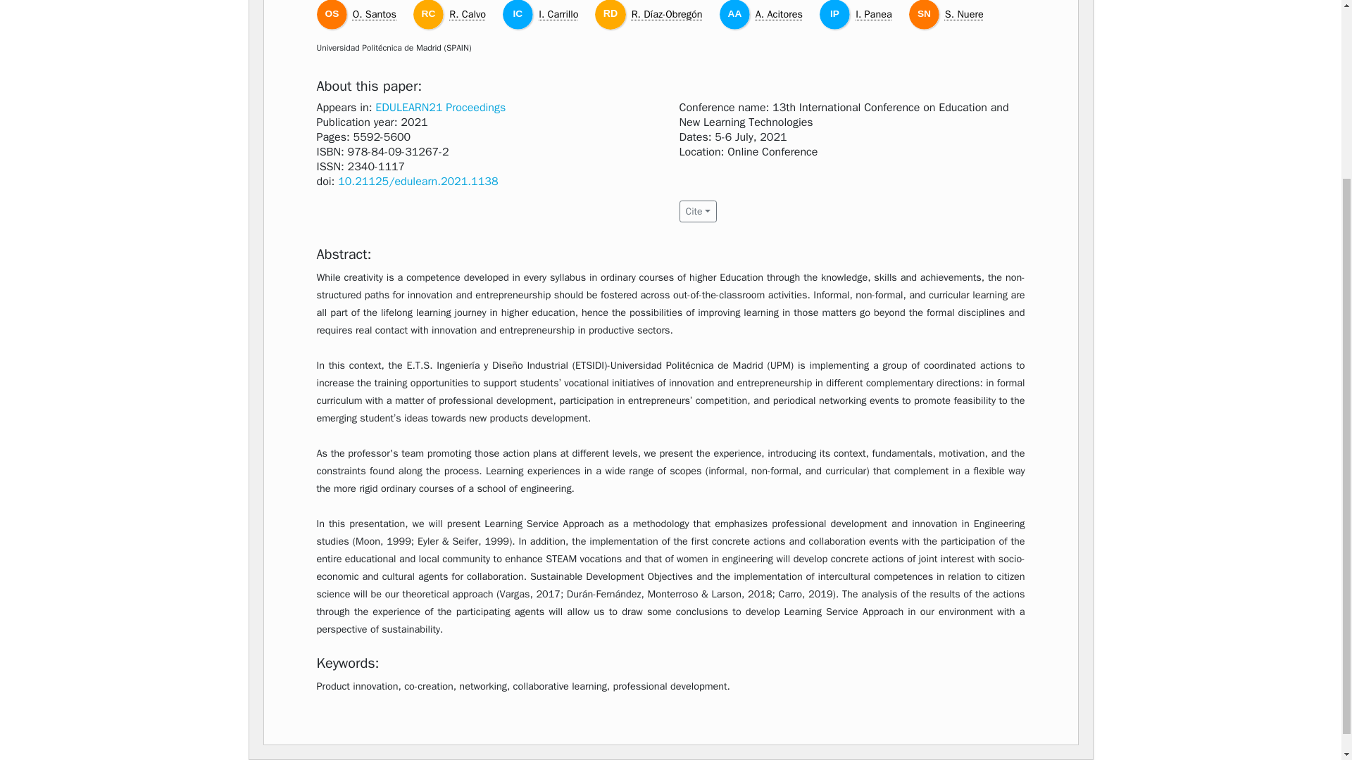  What do you see at coordinates (467, 14) in the screenshot?
I see `R. Calvo` at bounding box center [467, 14].